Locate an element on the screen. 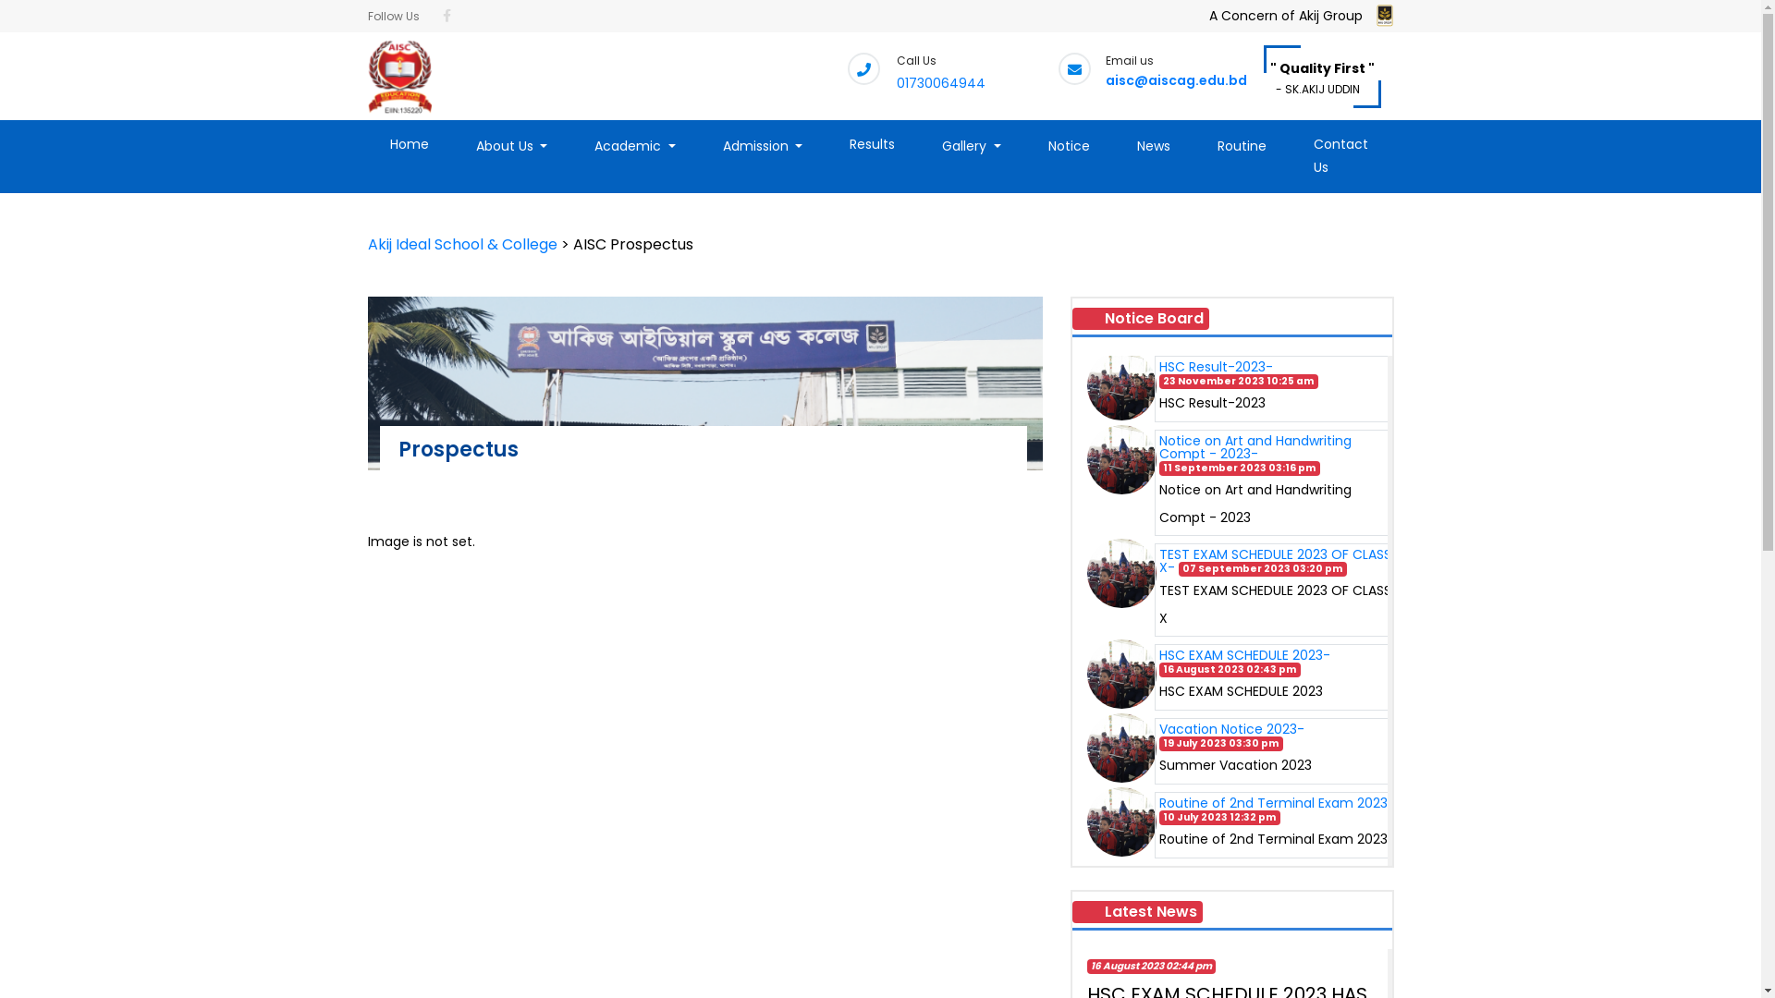 This screenshot has height=998, width=1775. Gallery is located at coordinates (972, 146).